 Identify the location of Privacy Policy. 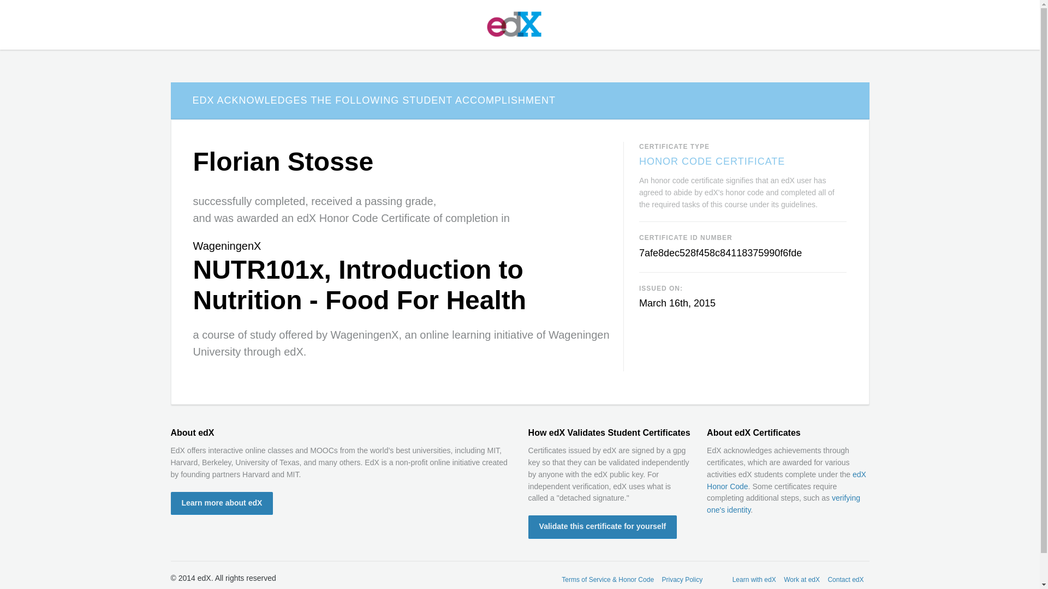
(682, 580).